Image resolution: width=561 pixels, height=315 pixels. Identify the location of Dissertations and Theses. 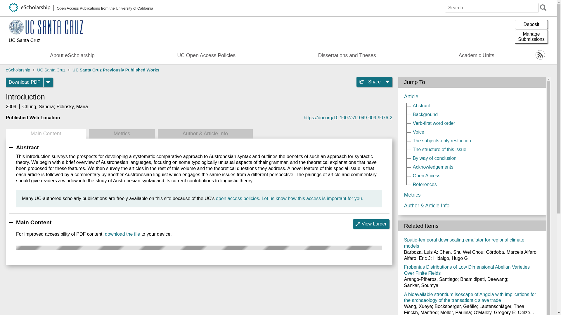
(347, 55).